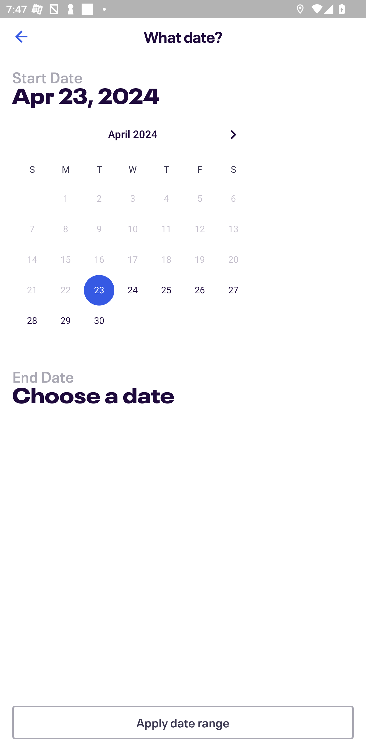 This screenshot has width=366, height=753. Describe the element at coordinates (93, 397) in the screenshot. I see `Choose a date` at that location.